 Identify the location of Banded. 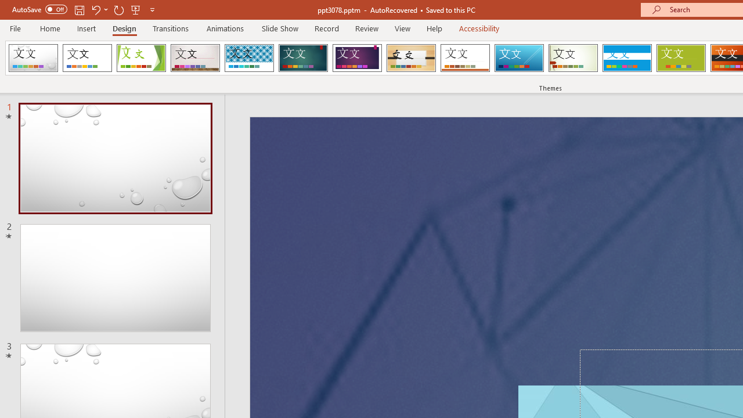
(627, 58).